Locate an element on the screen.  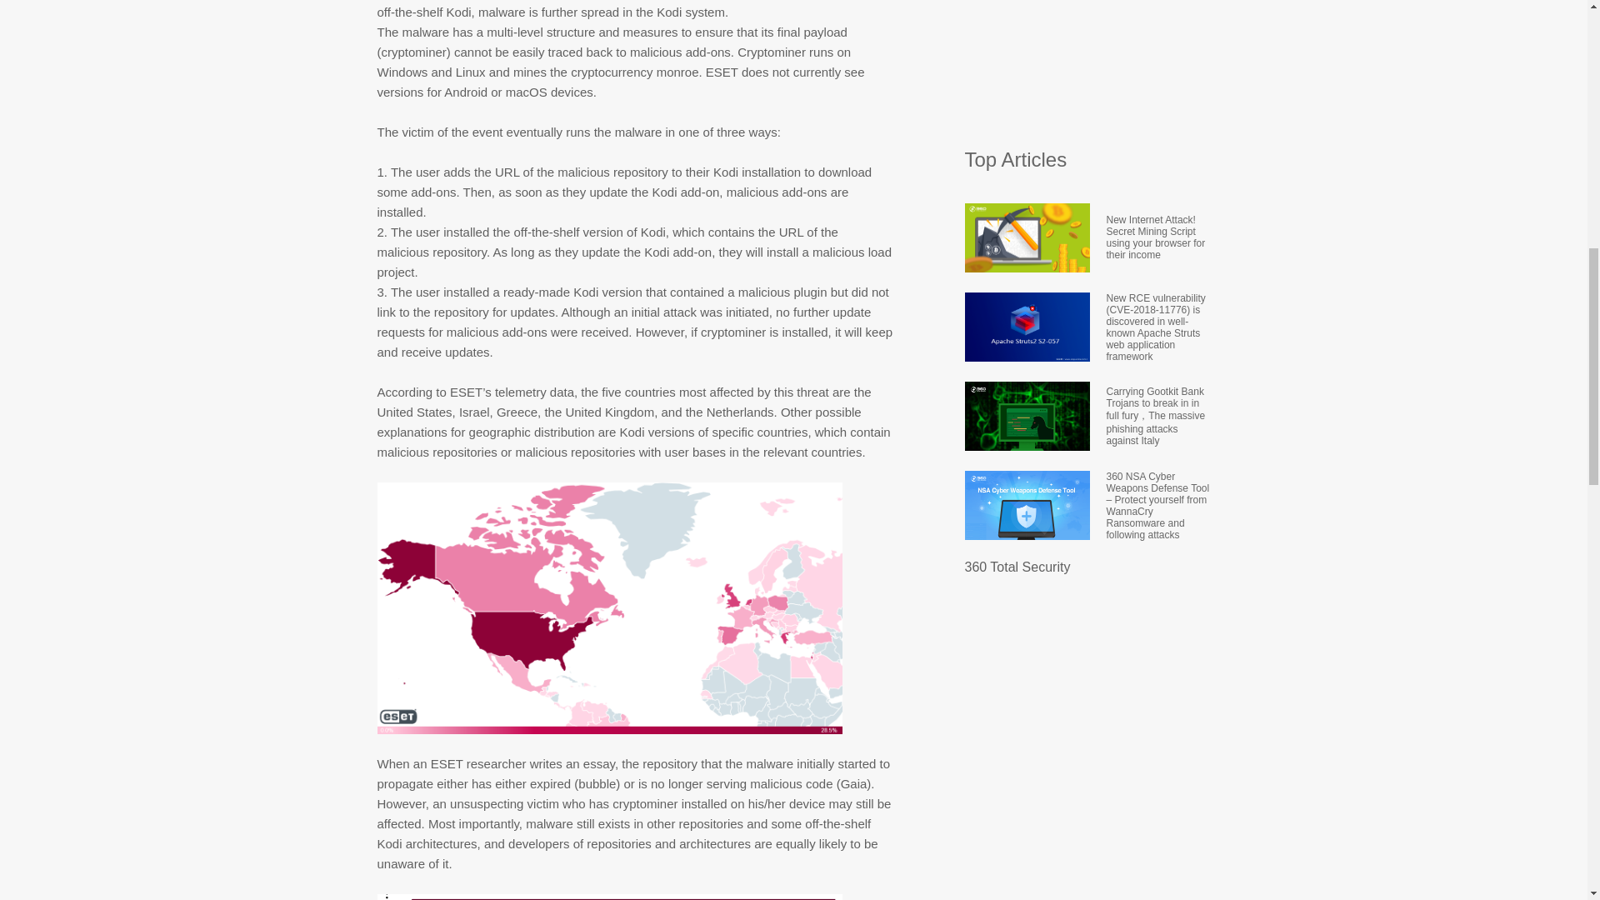
360 Total Security is located at coordinates (1017, 567).